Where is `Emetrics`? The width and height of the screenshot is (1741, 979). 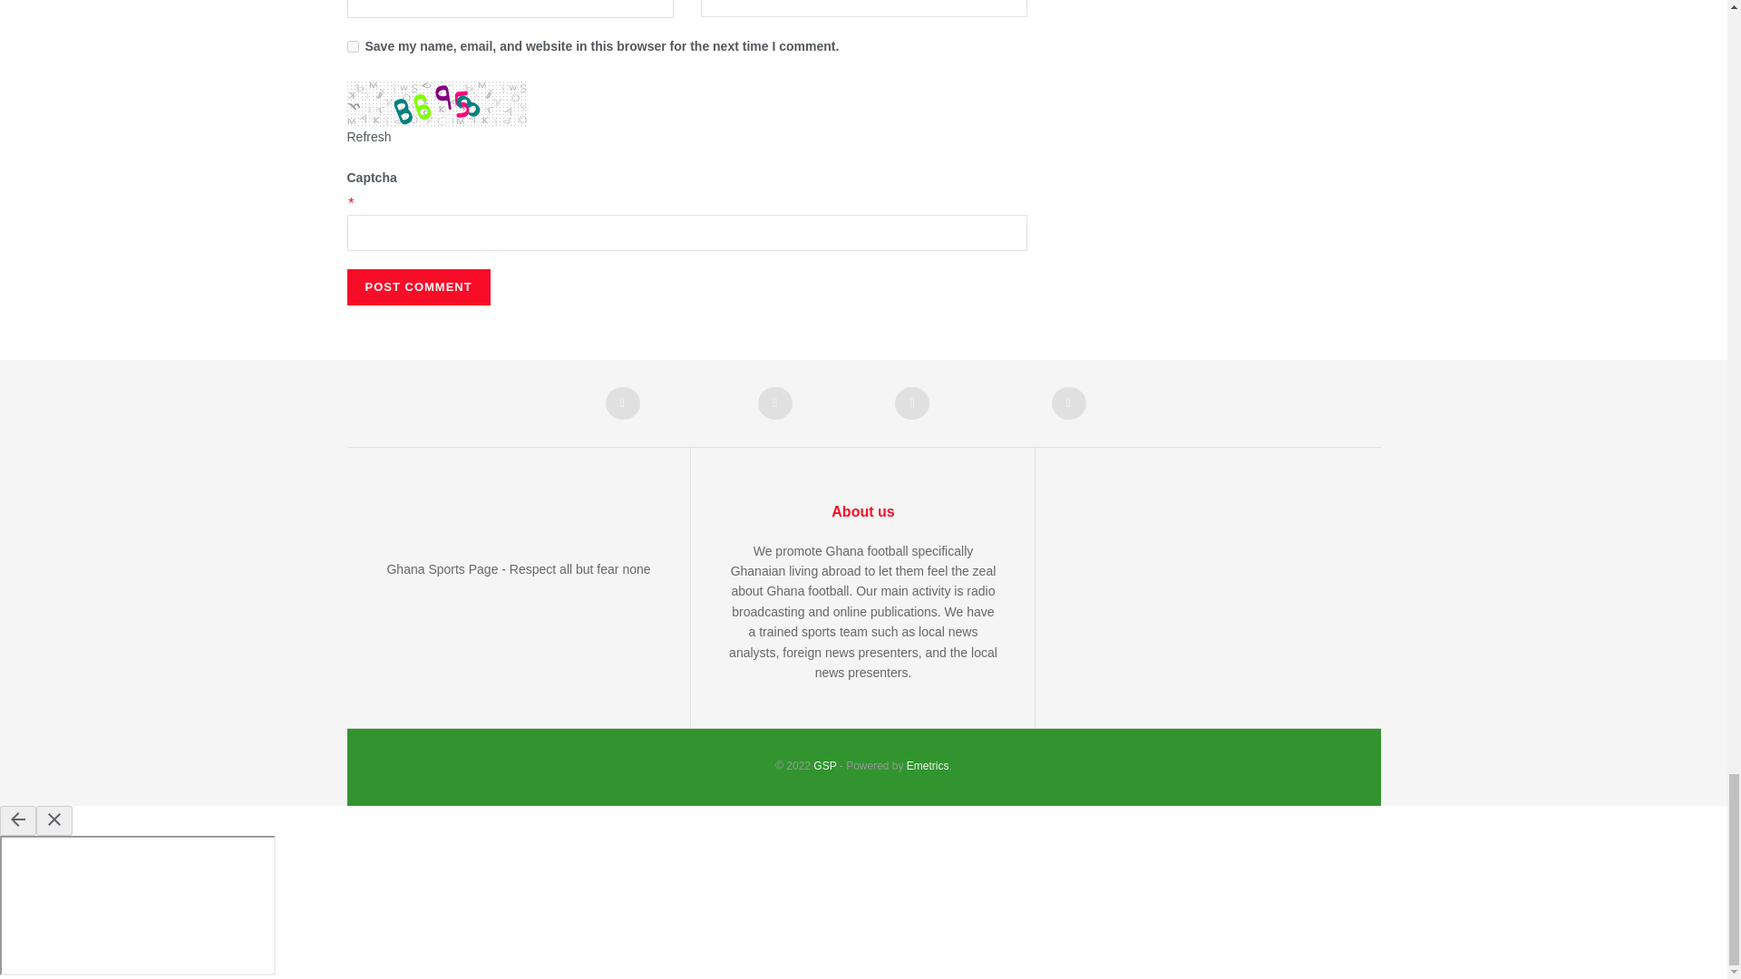 Emetrics is located at coordinates (928, 766).